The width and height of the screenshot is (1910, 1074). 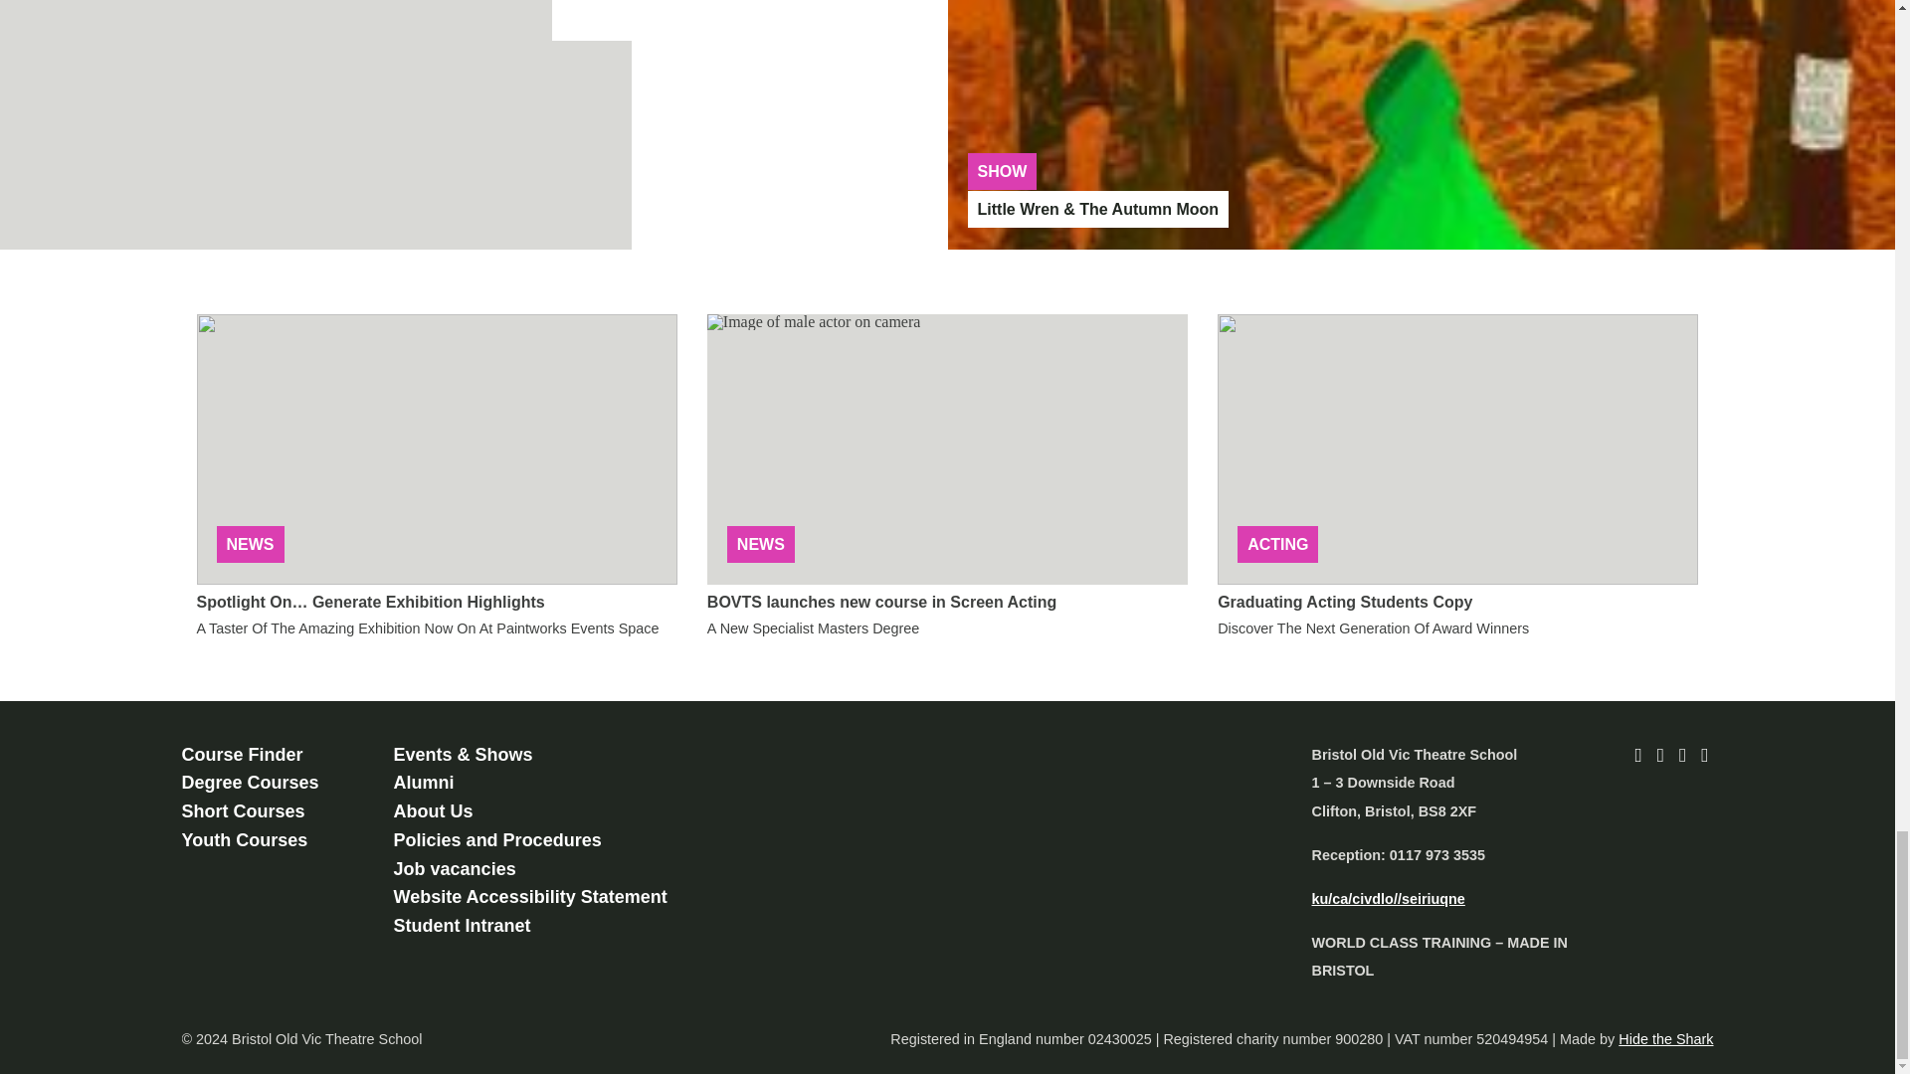 I want to click on About Us, so click(x=434, y=811).